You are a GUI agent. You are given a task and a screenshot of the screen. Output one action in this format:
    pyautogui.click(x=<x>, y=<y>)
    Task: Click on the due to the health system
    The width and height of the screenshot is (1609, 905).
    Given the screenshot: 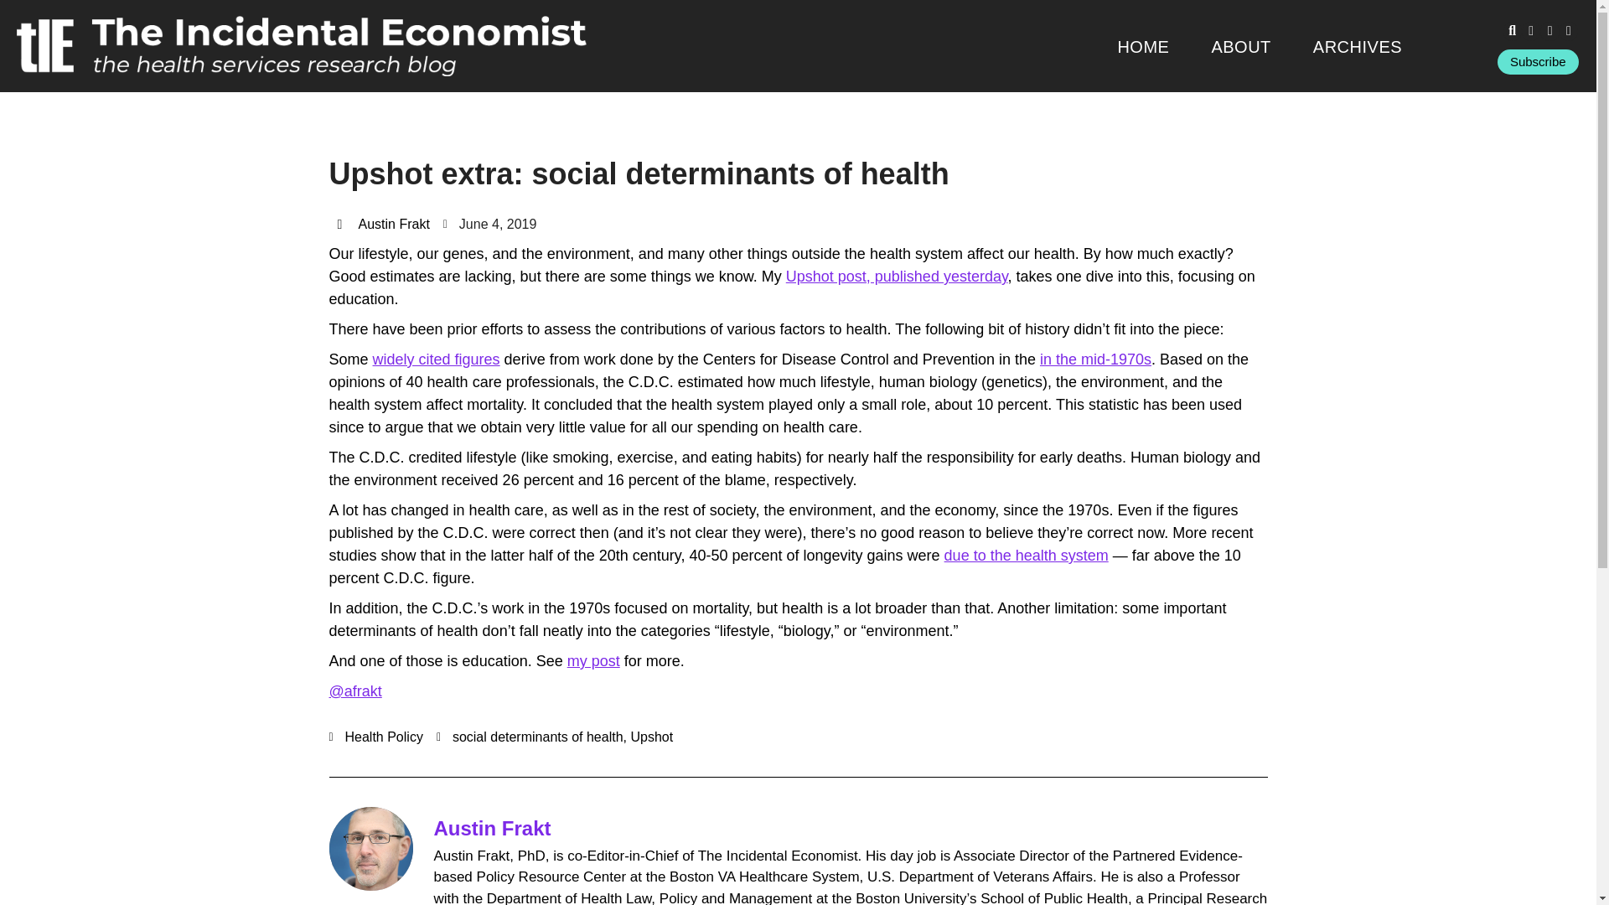 What is the action you would take?
    pyautogui.click(x=1026, y=555)
    